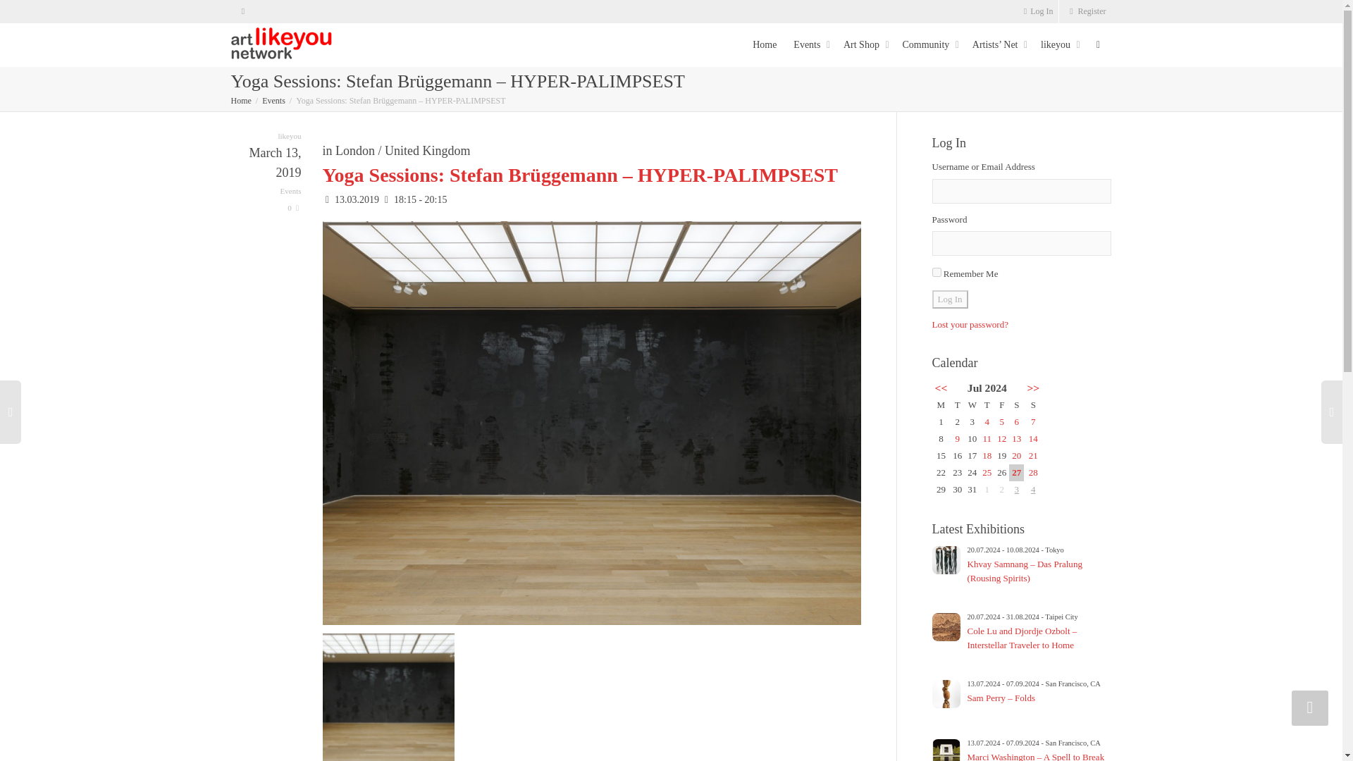 This screenshot has height=761, width=1353. What do you see at coordinates (290, 190) in the screenshot?
I see `Events` at bounding box center [290, 190].